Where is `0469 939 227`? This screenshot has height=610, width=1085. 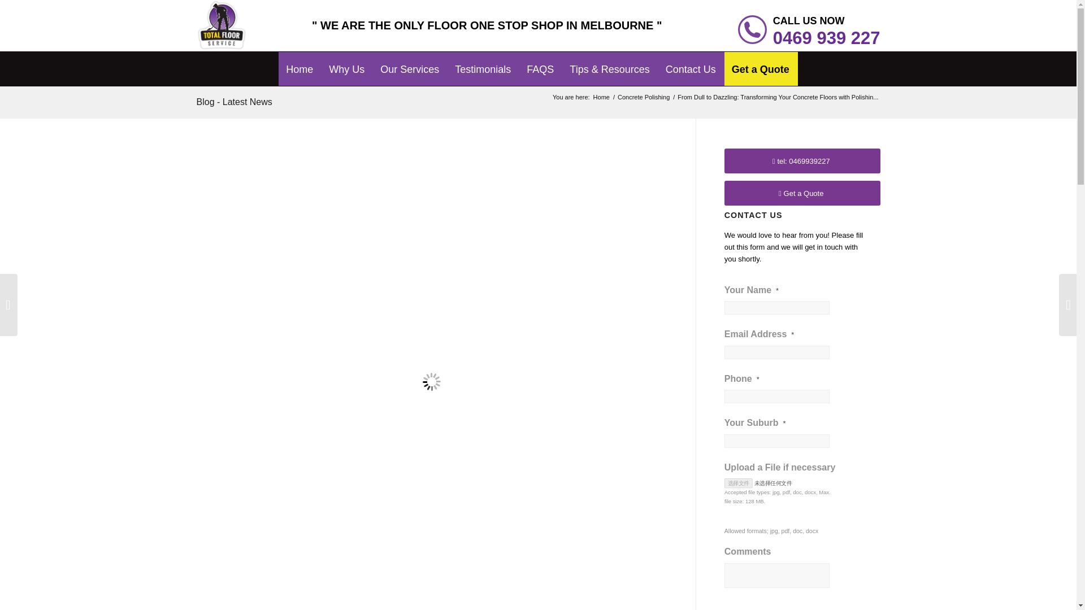 0469 939 227 is located at coordinates (826, 38).